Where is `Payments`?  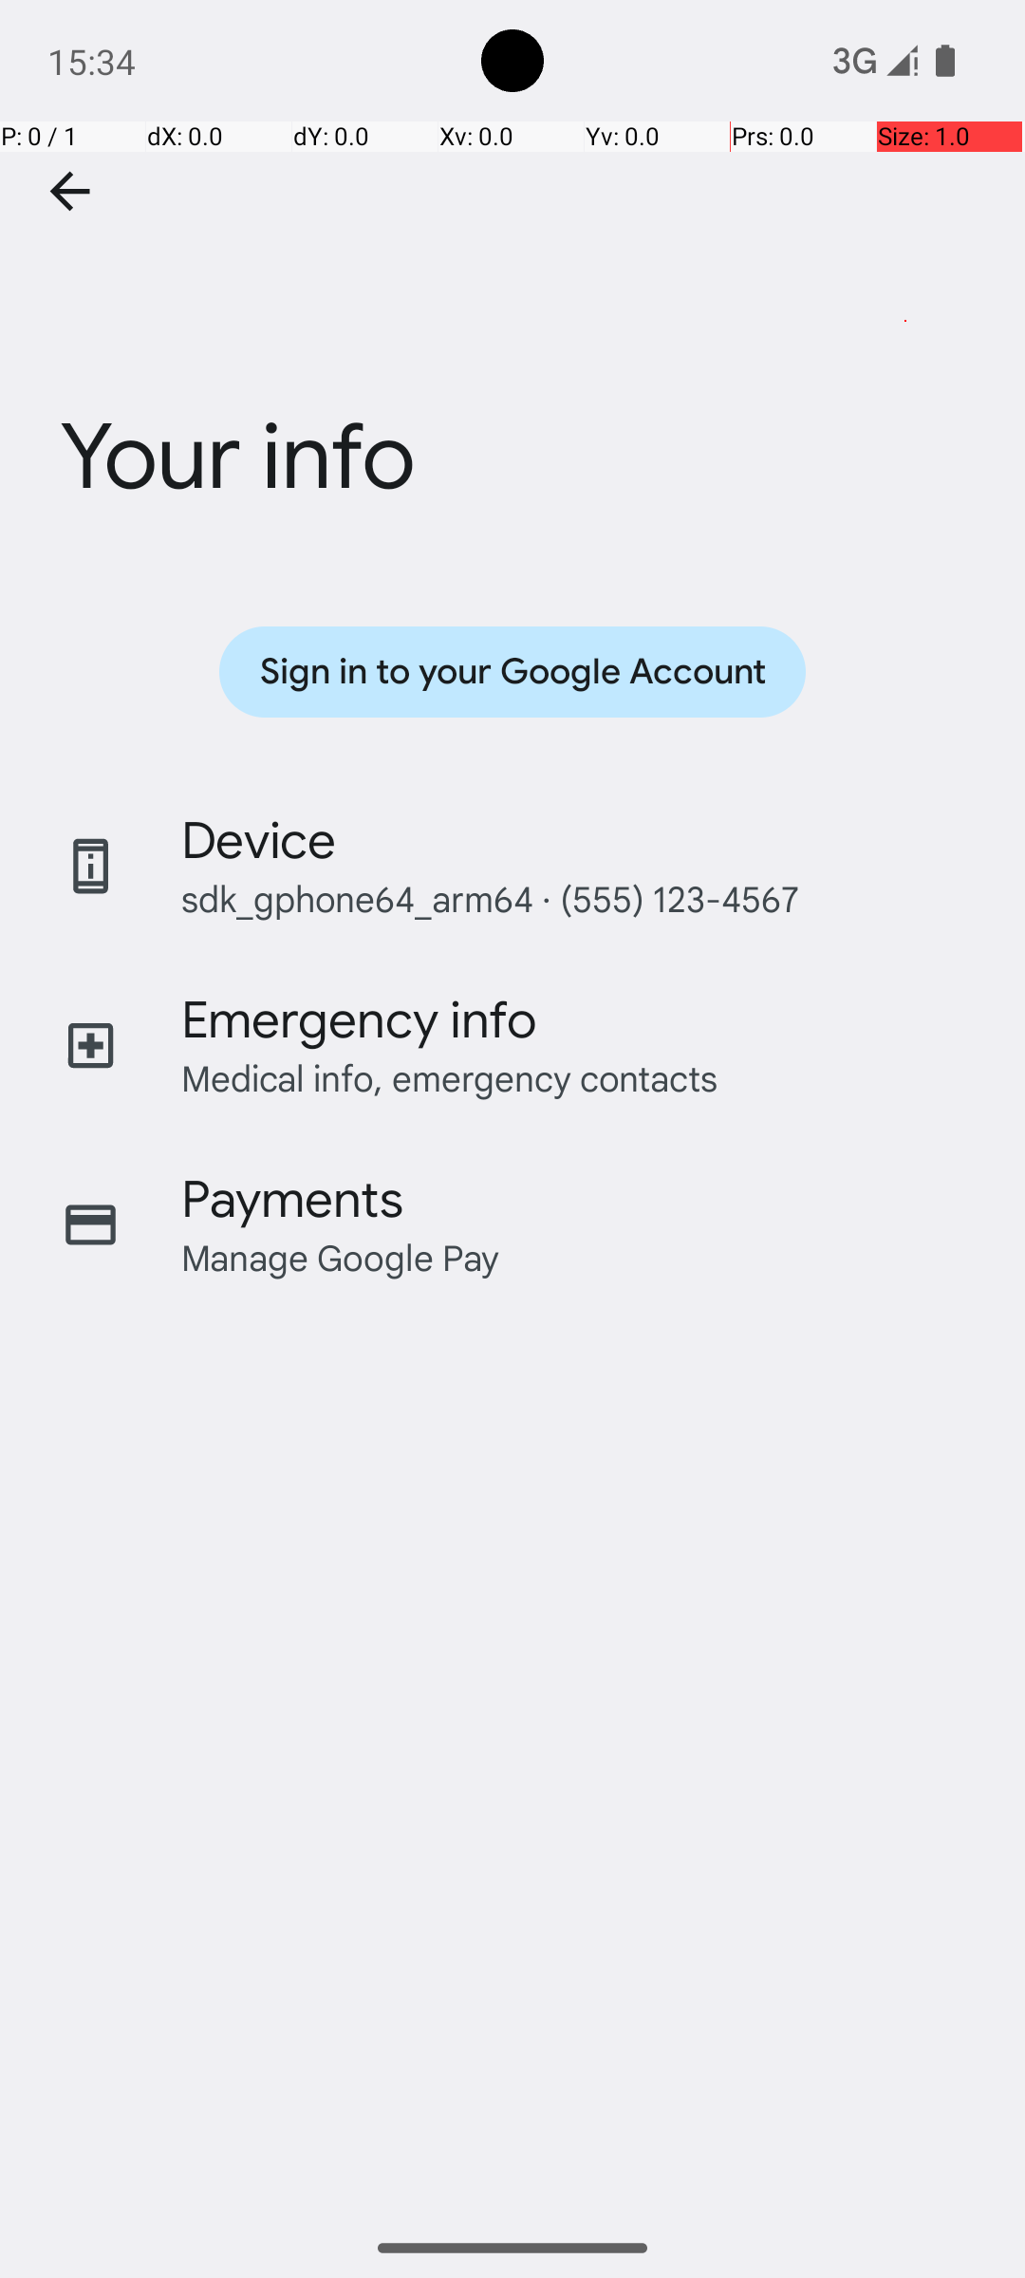
Payments is located at coordinates (292, 1200).